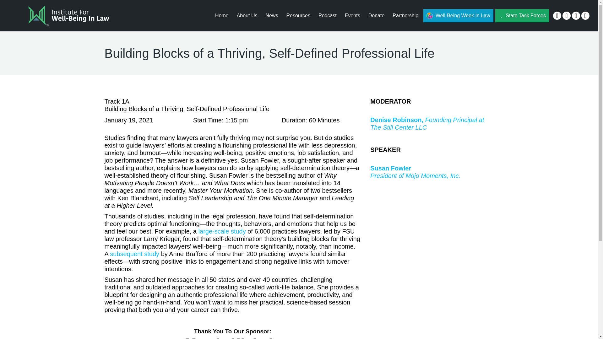 The height and width of the screenshot is (339, 603). I want to click on Donate, so click(376, 16).